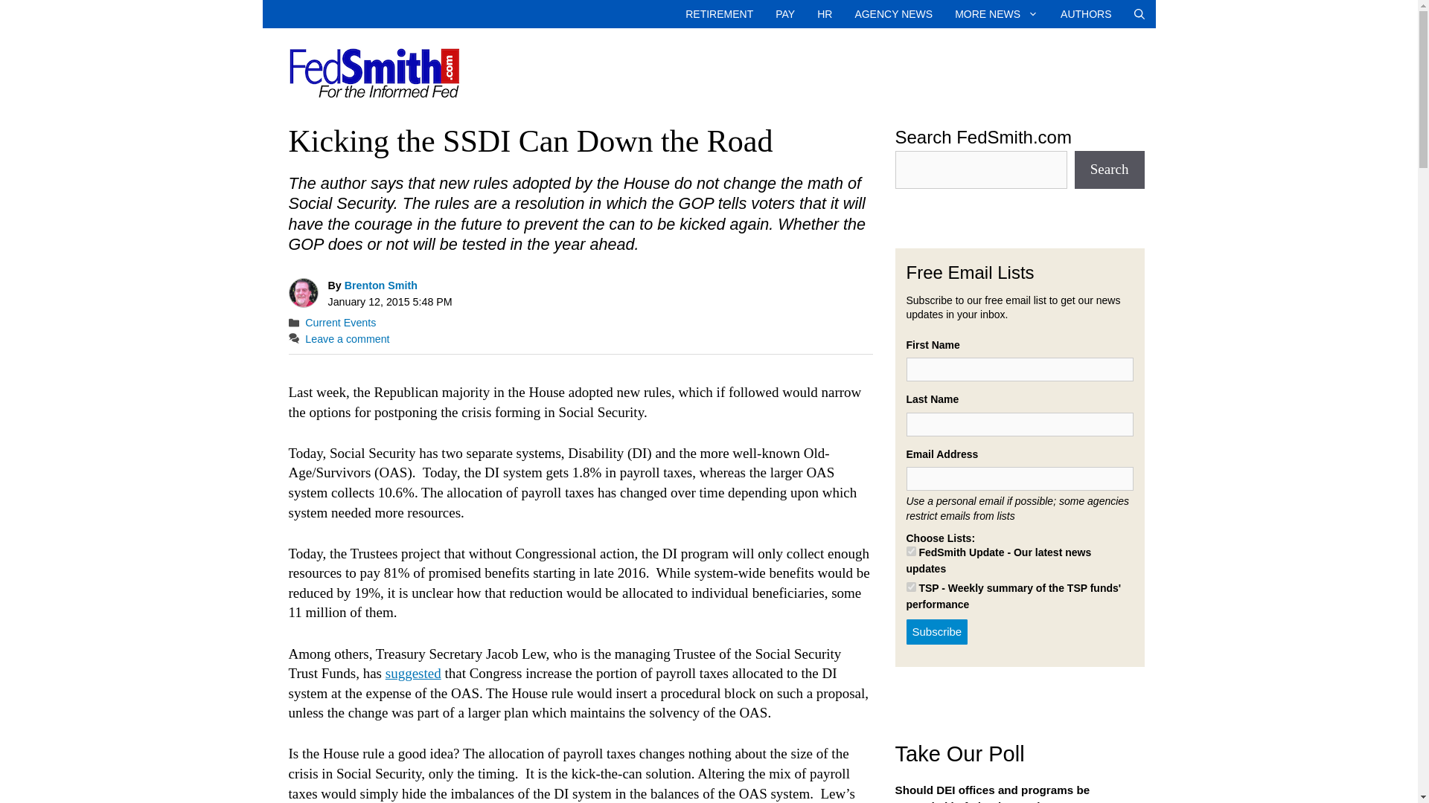  Describe the element at coordinates (414, 673) in the screenshot. I see `suggested` at that location.